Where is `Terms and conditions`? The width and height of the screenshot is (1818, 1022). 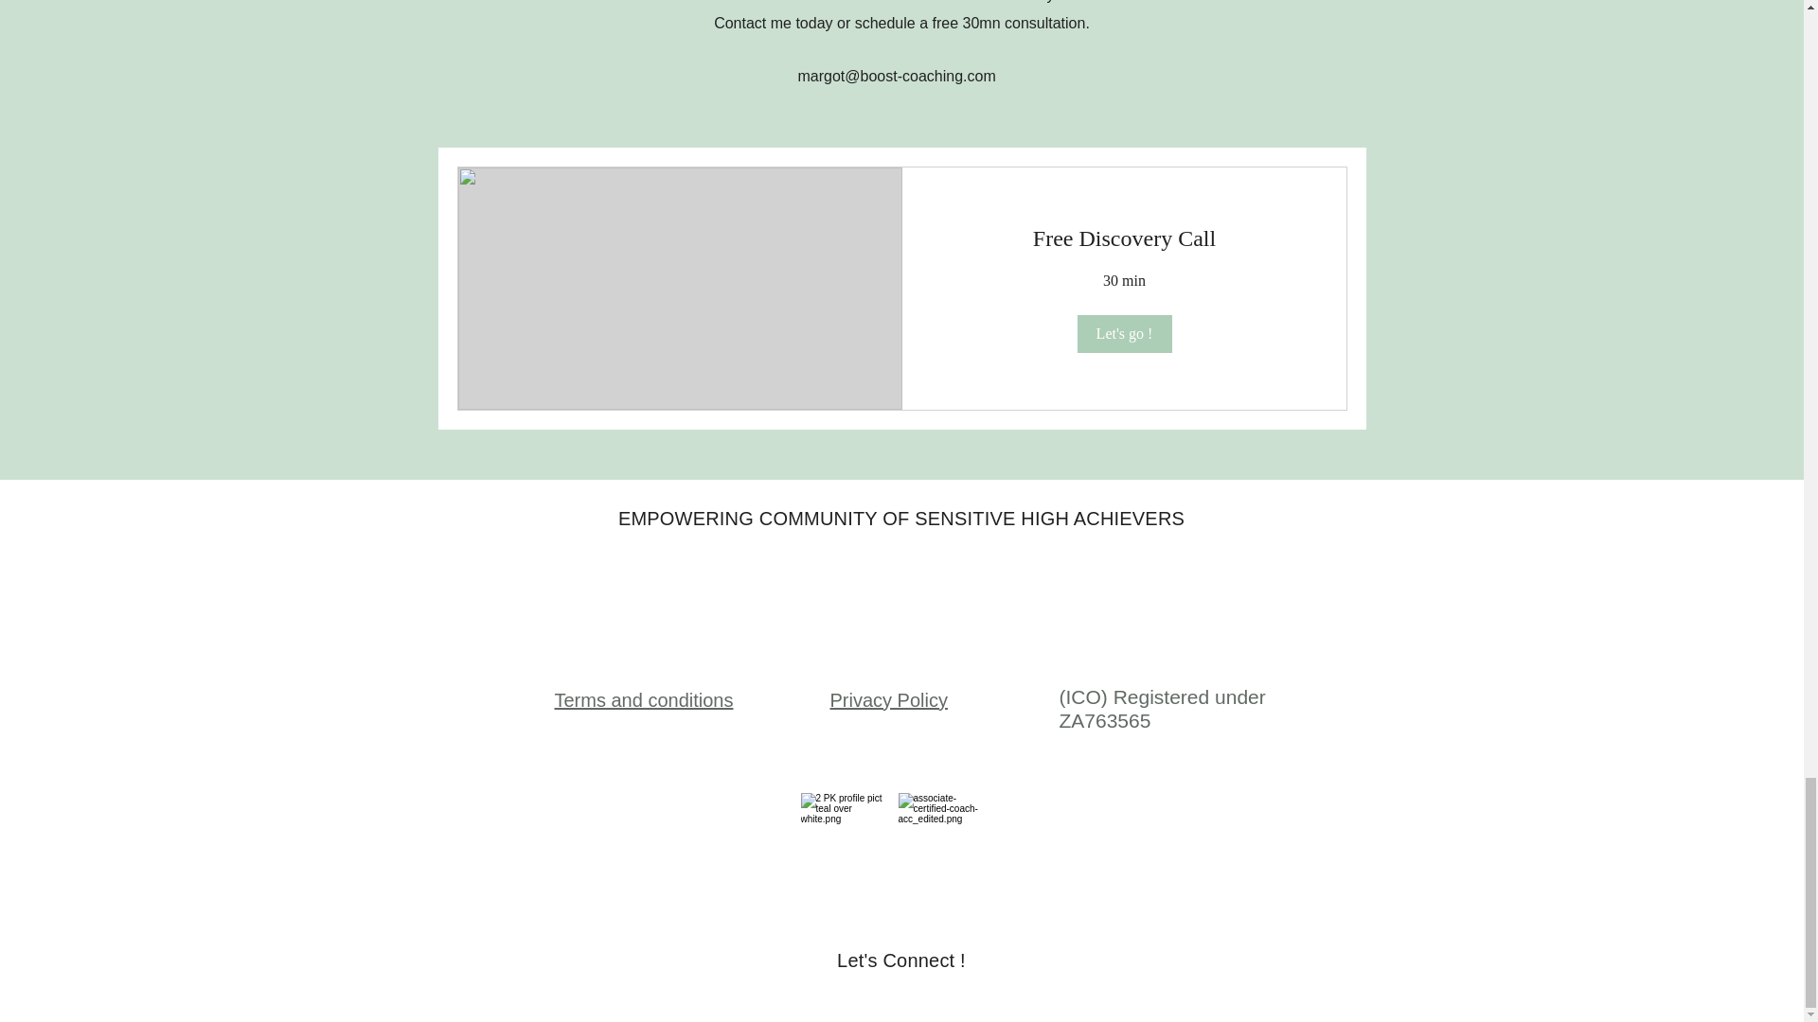
Terms and conditions is located at coordinates (644, 700).